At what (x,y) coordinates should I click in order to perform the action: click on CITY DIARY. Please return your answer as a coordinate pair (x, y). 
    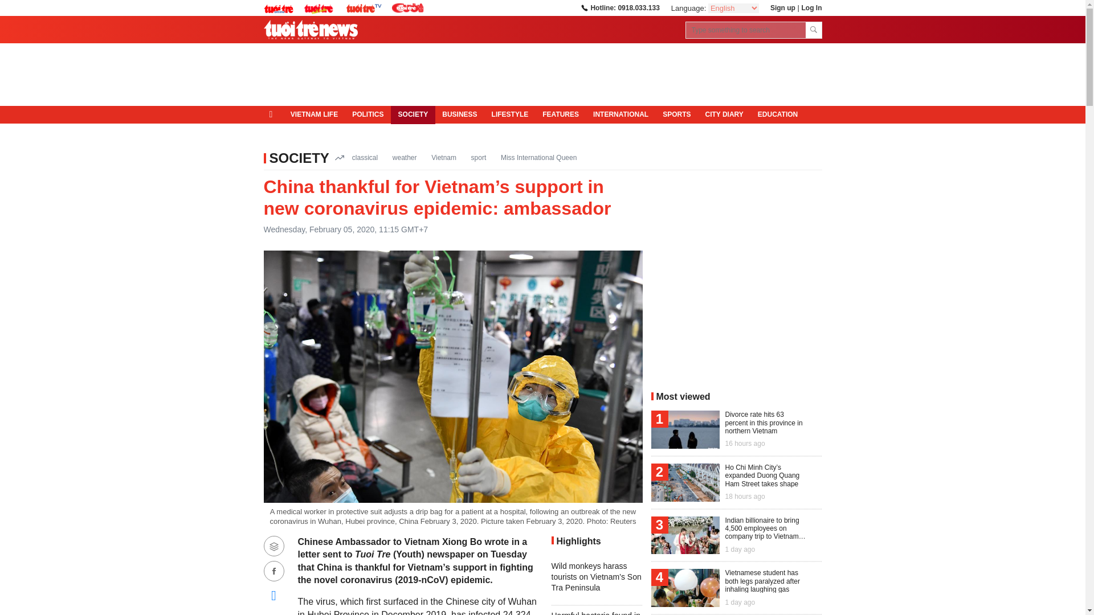
    Looking at the image, I should click on (724, 115).